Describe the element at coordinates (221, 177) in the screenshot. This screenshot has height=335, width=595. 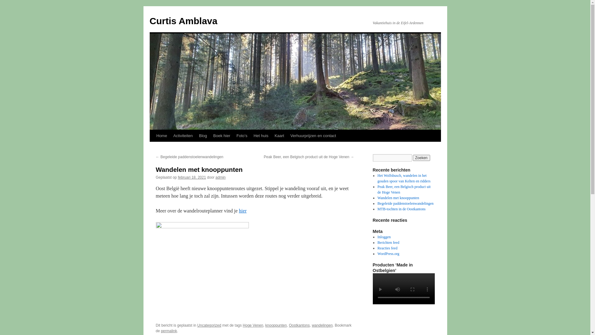
I see `admin` at that location.